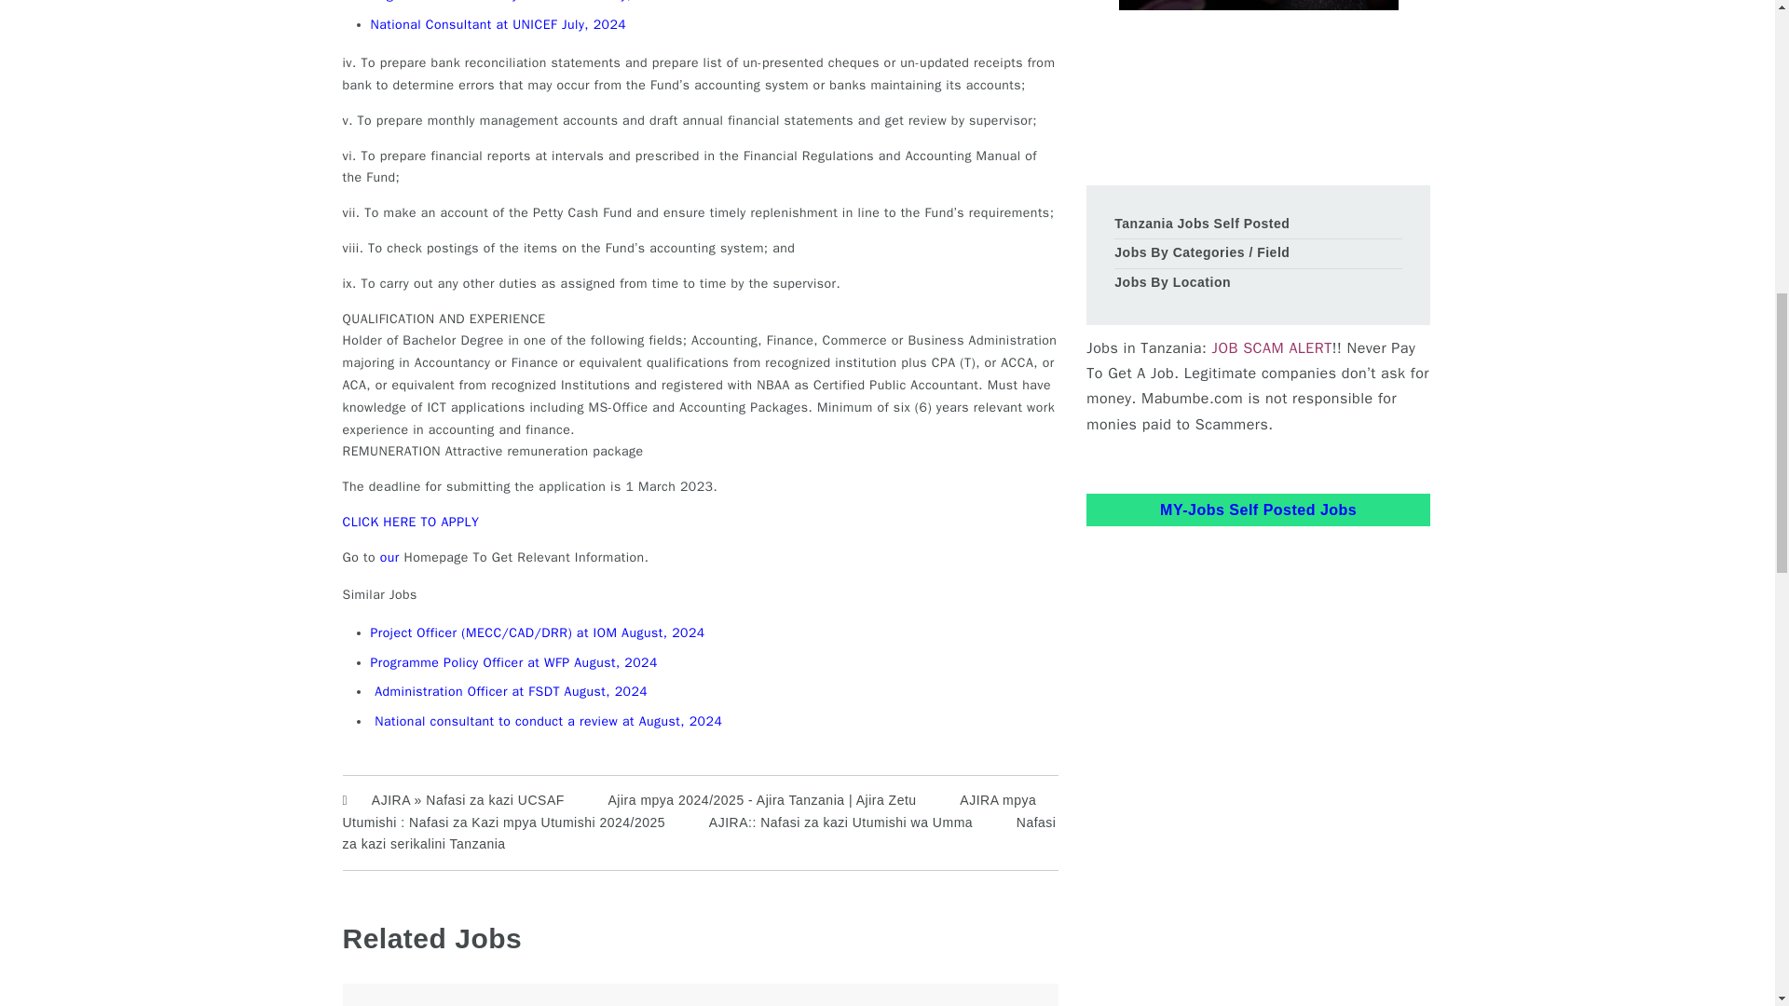 This screenshot has height=1006, width=1789. I want to click on National Consultant at UNICEF July, 2024, so click(498, 24).